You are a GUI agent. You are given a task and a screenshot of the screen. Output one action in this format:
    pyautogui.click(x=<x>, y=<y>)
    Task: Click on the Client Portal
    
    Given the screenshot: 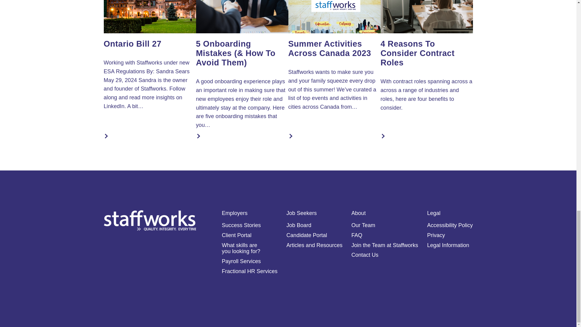 What is the action you would take?
    pyautogui.click(x=237, y=235)
    